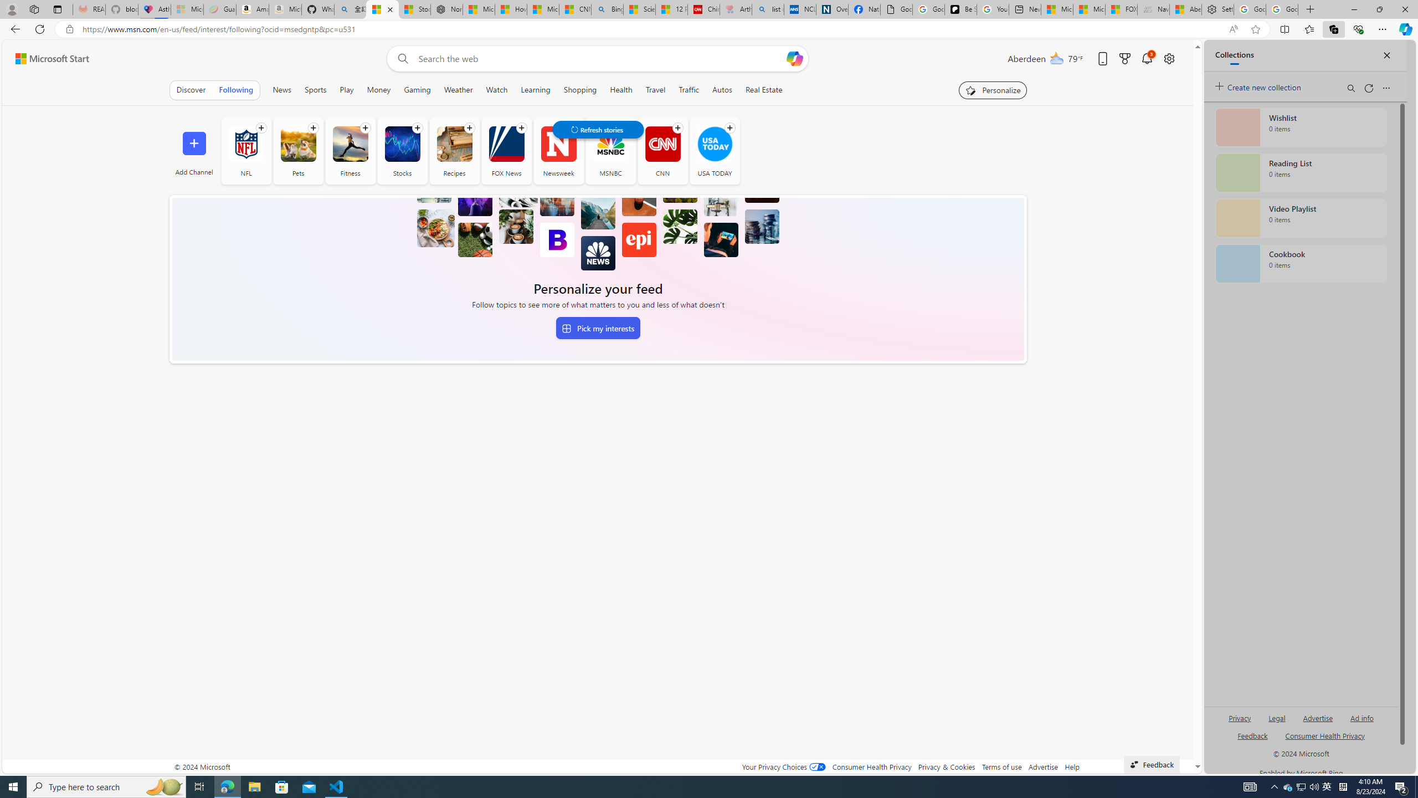 This screenshot has height=798, width=1418. Describe the element at coordinates (575, 9) in the screenshot. I see `CNN - MSN` at that location.